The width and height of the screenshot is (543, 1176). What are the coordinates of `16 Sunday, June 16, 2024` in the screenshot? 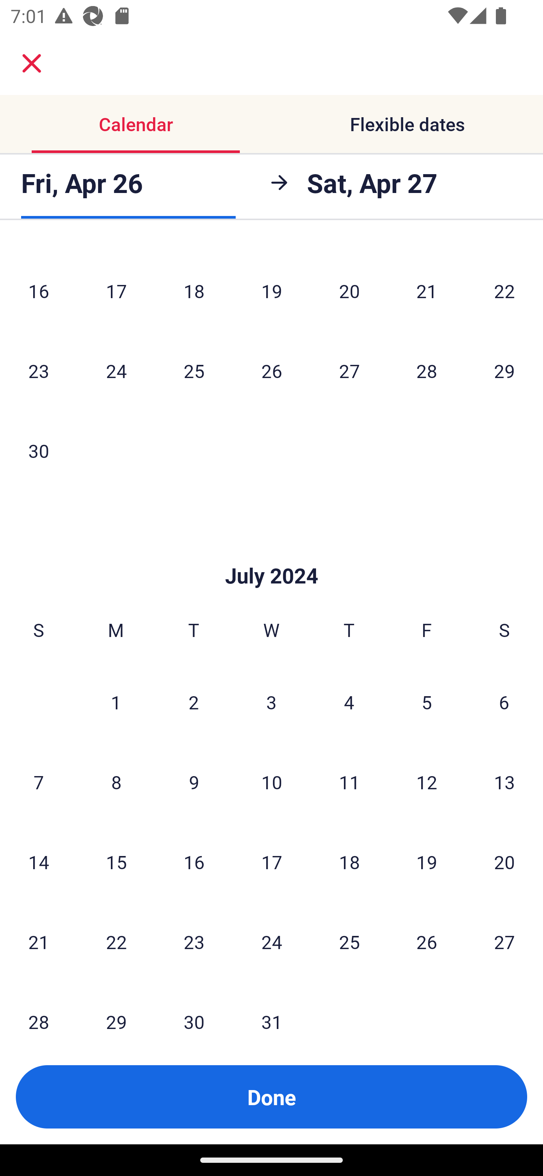 It's located at (38, 290).